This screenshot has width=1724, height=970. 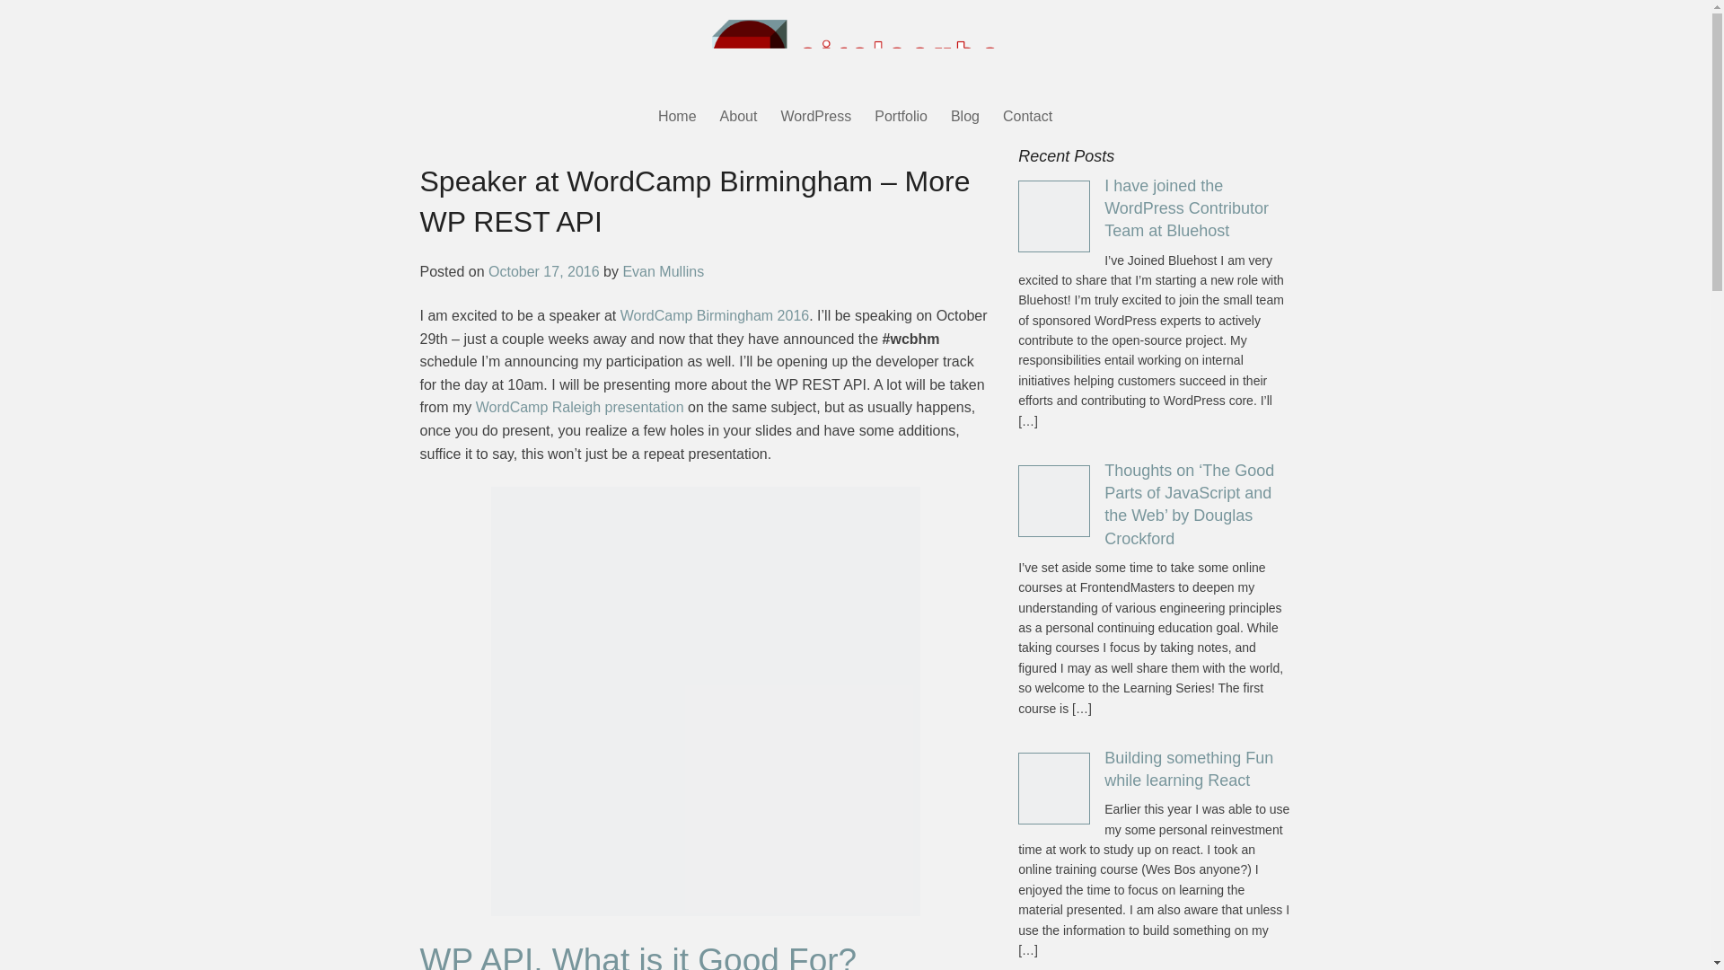 What do you see at coordinates (1189, 769) in the screenshot?
I see `Building something Fun while learning React` at bounding box center [1189, 769].